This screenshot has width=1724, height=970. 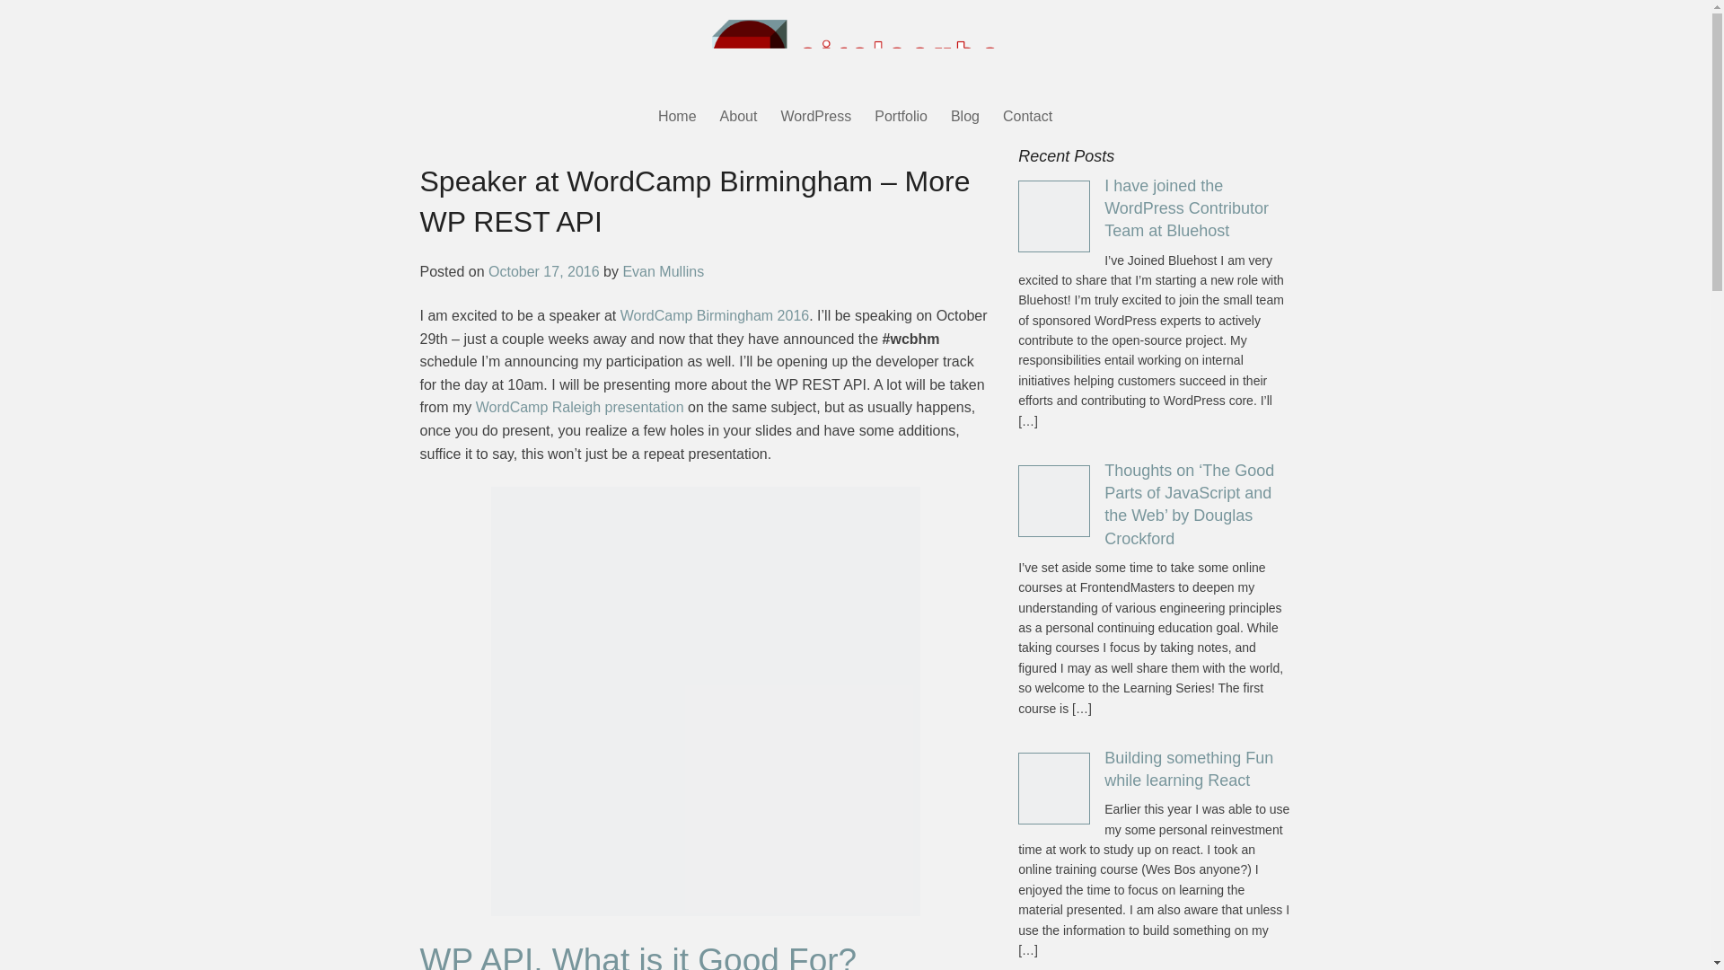 What do you see at coordinates (1189, 769) in the screenshot?
I see `Building something Fun while learning React` at bounding box center [1189, 769].